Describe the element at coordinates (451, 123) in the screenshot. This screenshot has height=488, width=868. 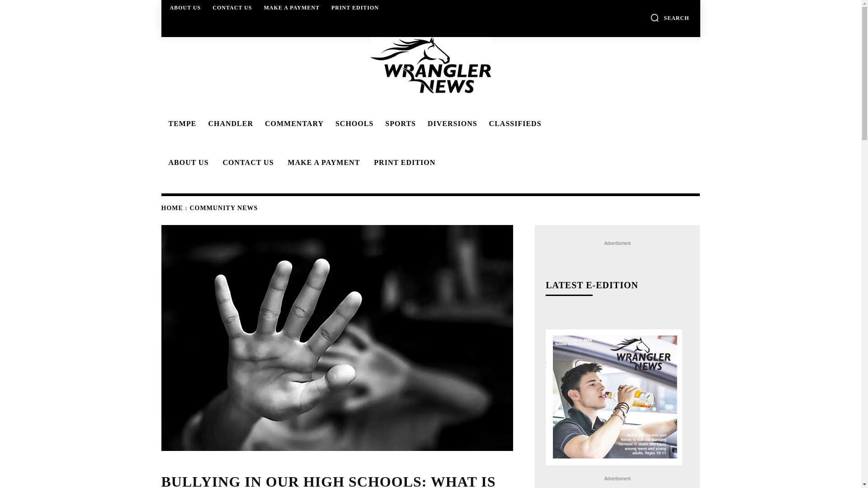
I see `DIVERSIONS` at that location.